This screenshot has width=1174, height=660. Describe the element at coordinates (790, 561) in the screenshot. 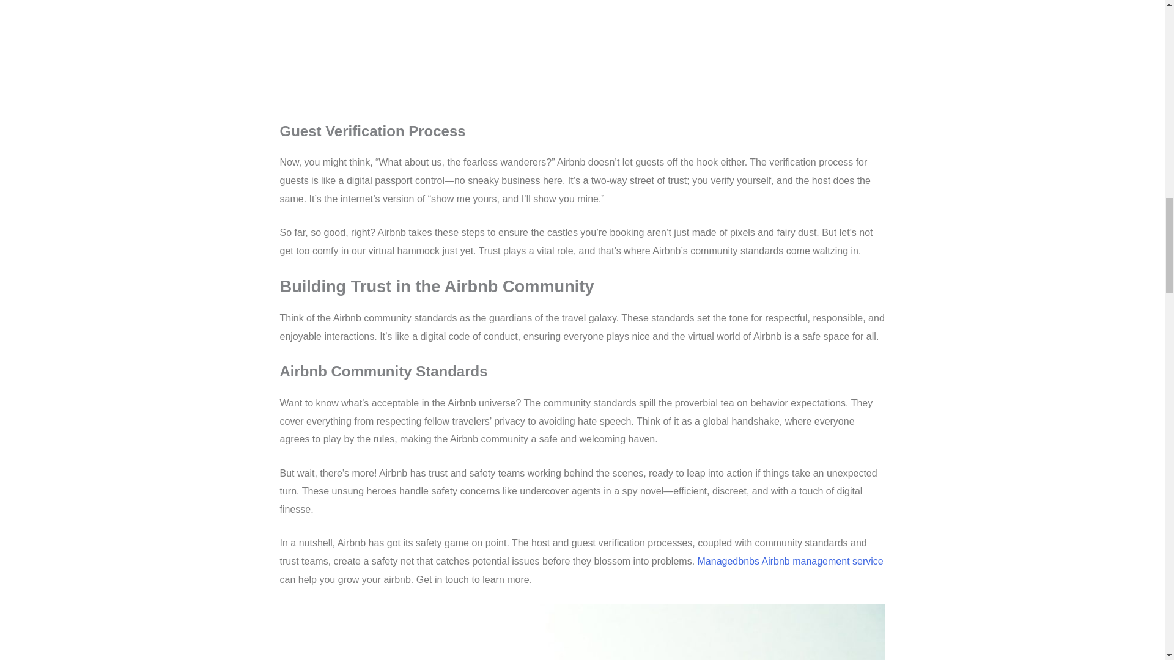

I see `Managedbnbs Airbnb management service` at that location.